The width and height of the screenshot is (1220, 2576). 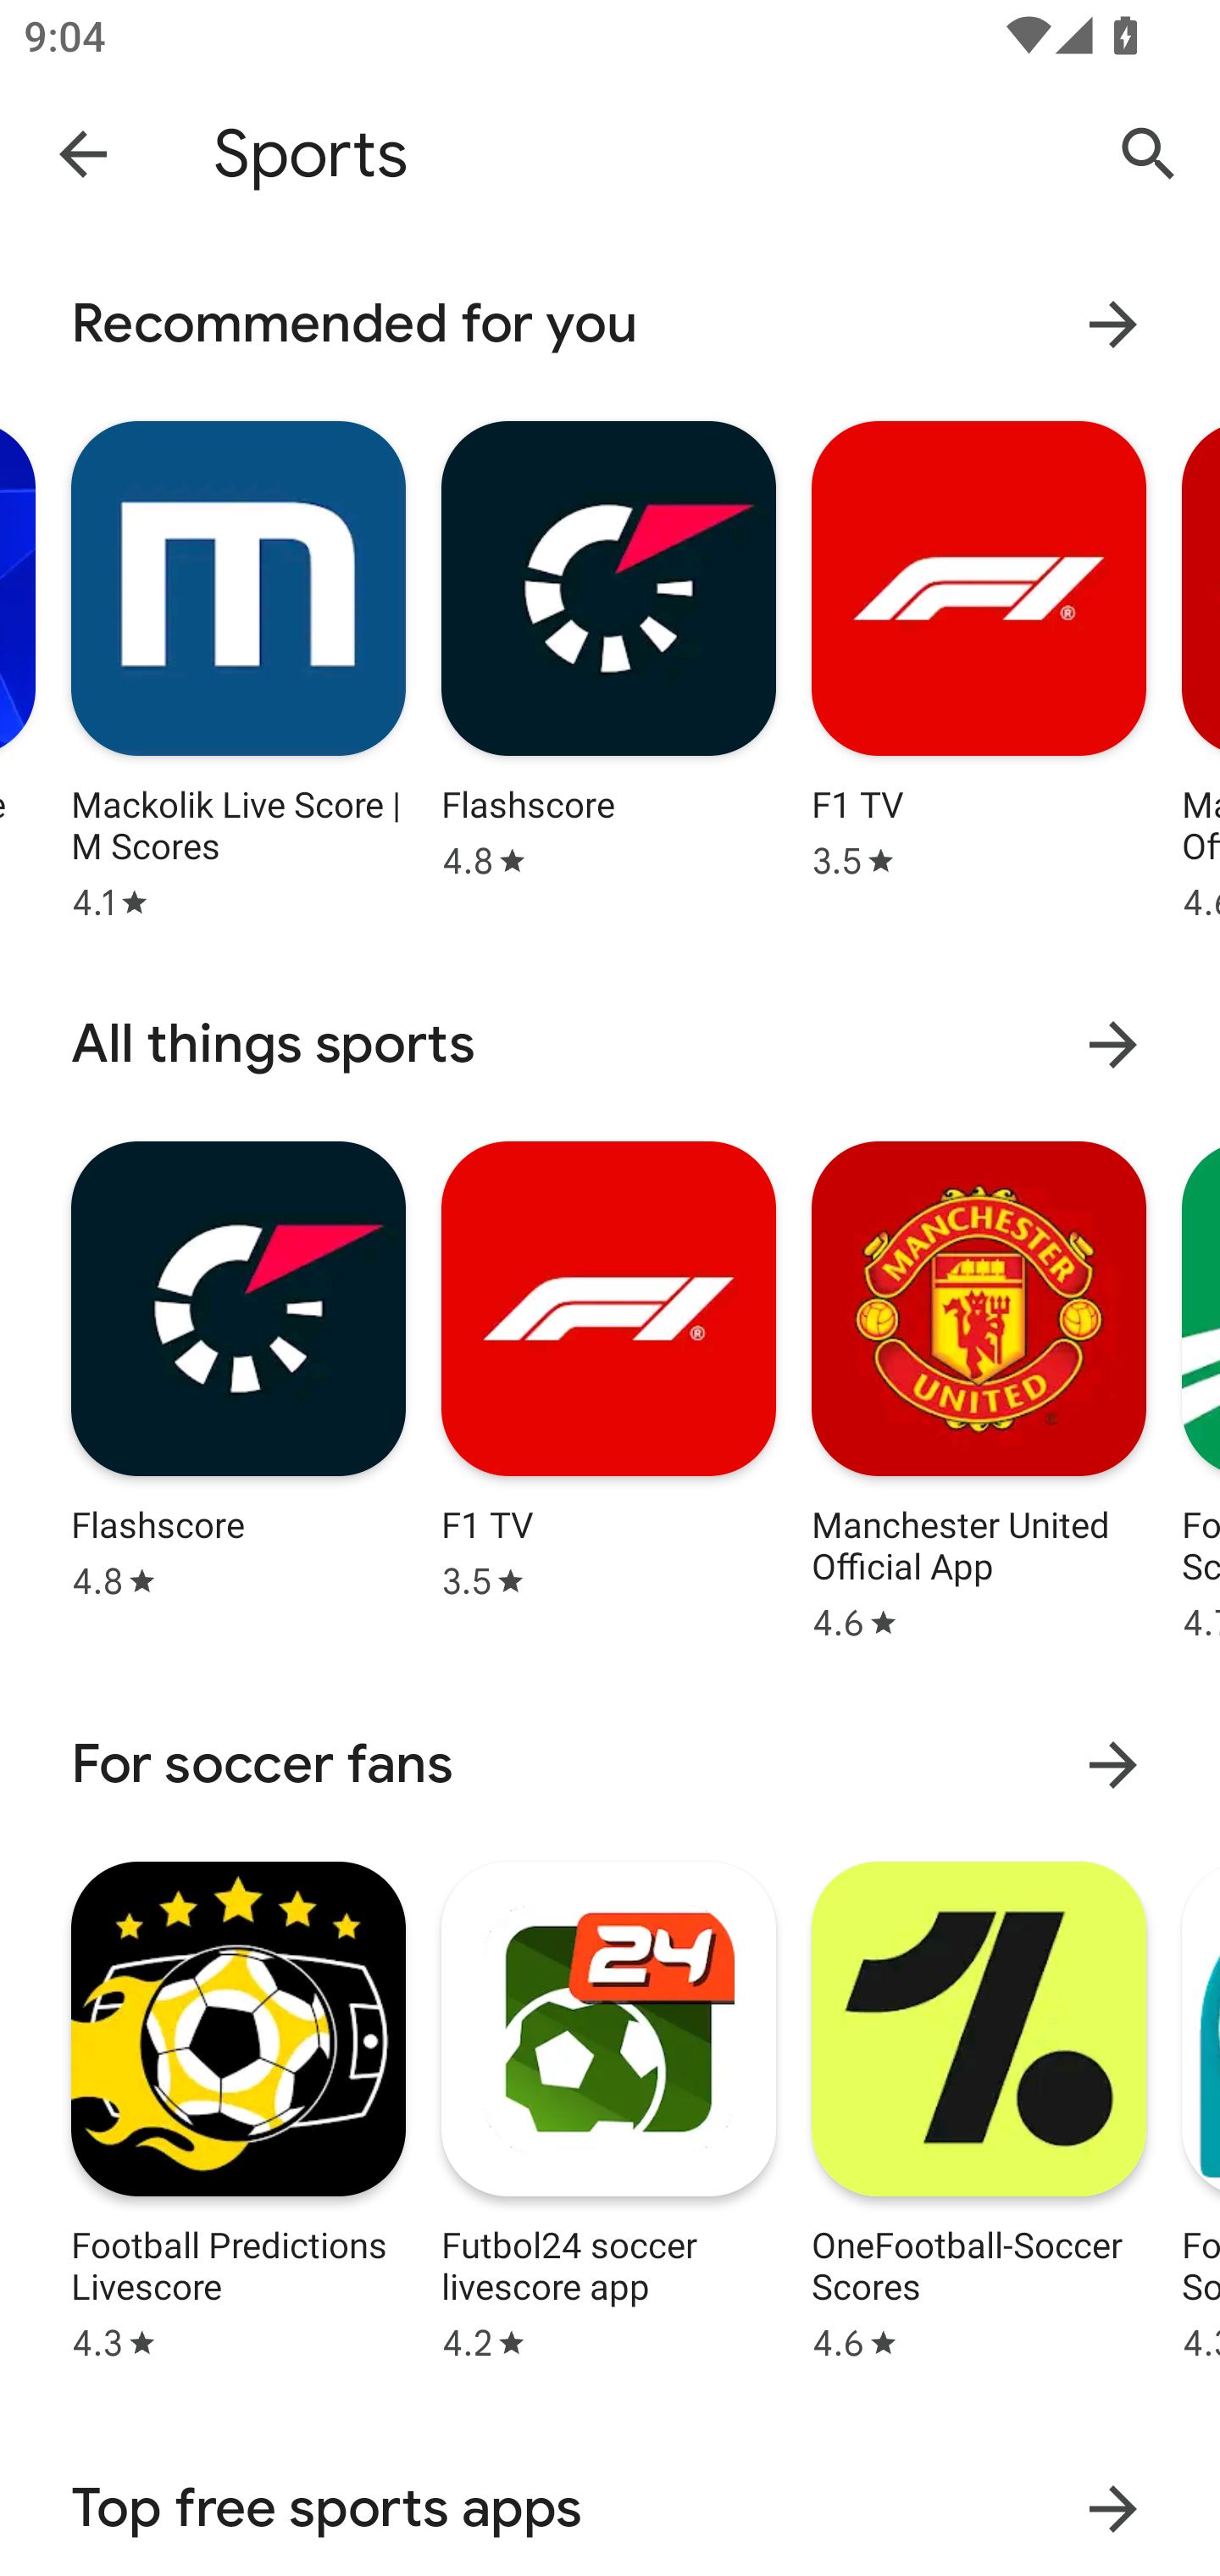 I want to click on More results for Recommended for you, so click(x=1113, y=324).